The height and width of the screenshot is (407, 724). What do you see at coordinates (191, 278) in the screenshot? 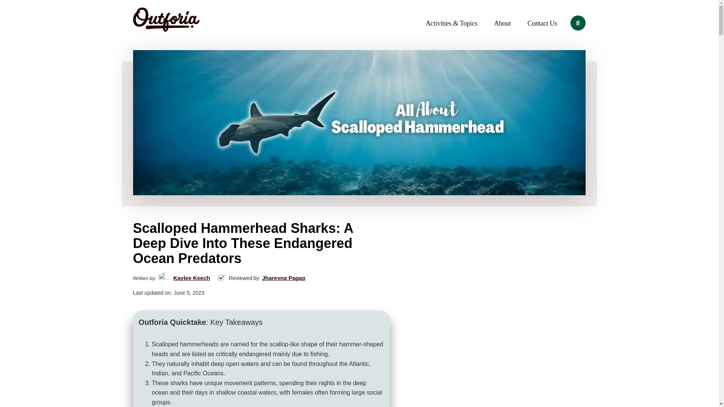
I see `Kaylee Keech` at bounding box center [191, 278].